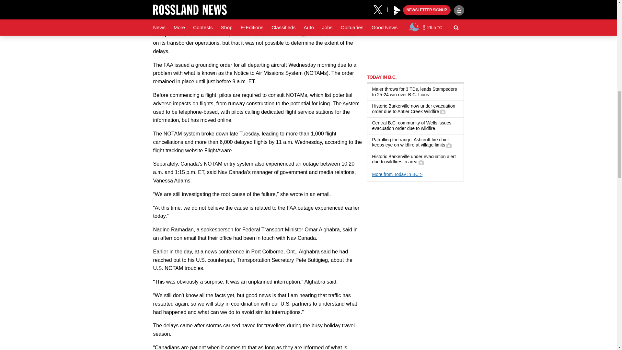 The image size is (622, 350). What do you see at coordinates (443, 111) in the screenshot?
I see `Has a gallery` at bounding box center [443, 111].